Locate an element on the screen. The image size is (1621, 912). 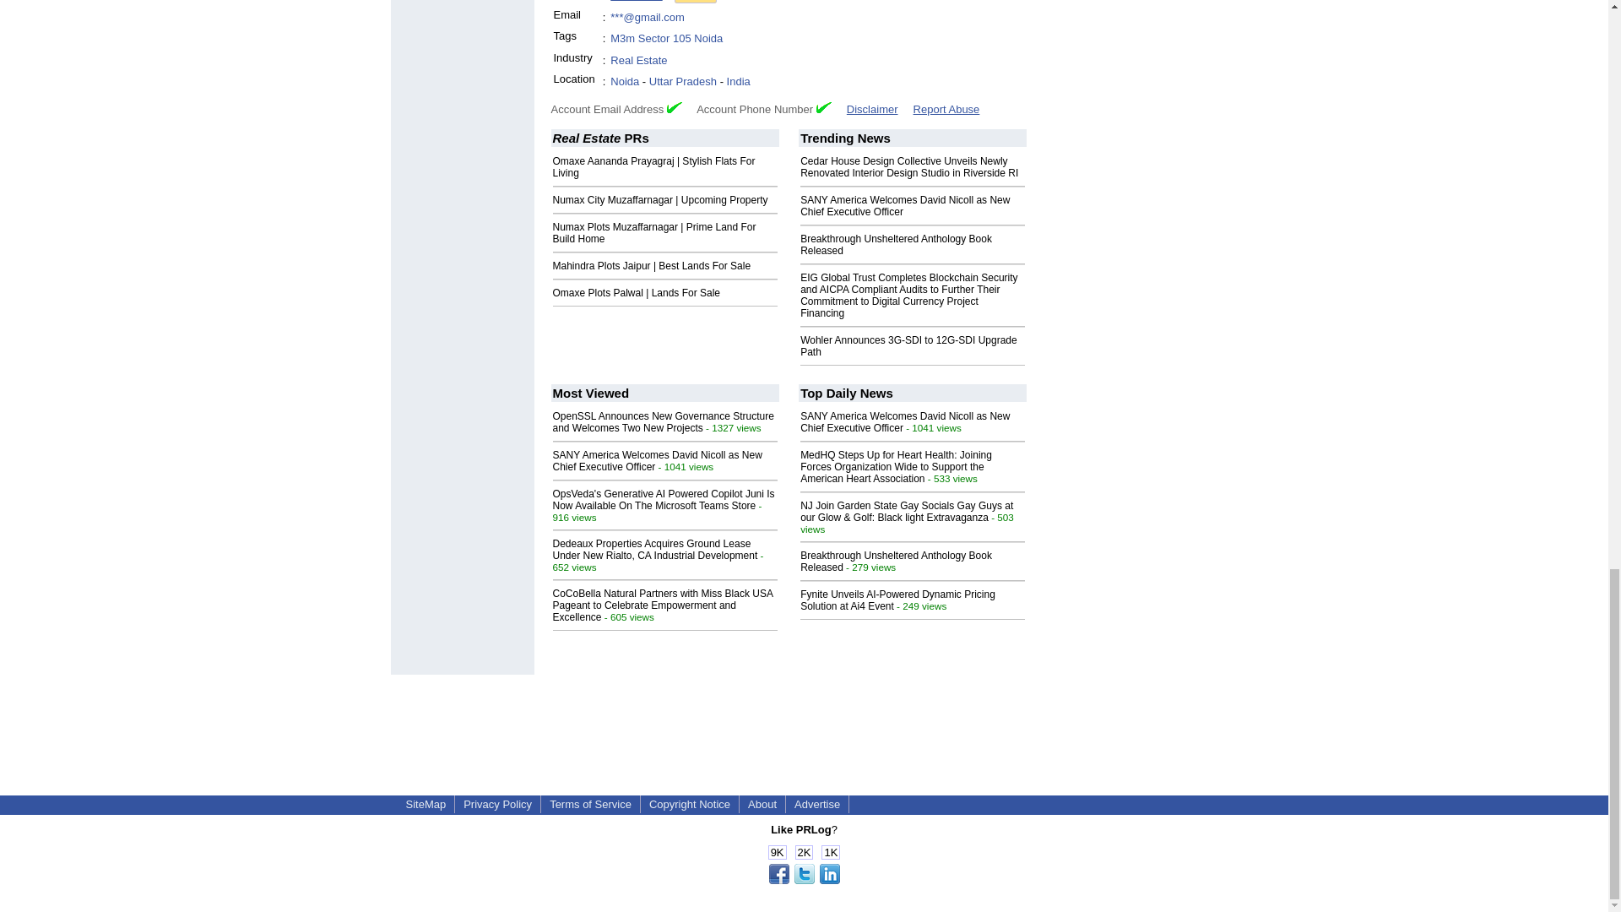
Verified is located at coordinates (824, 106).